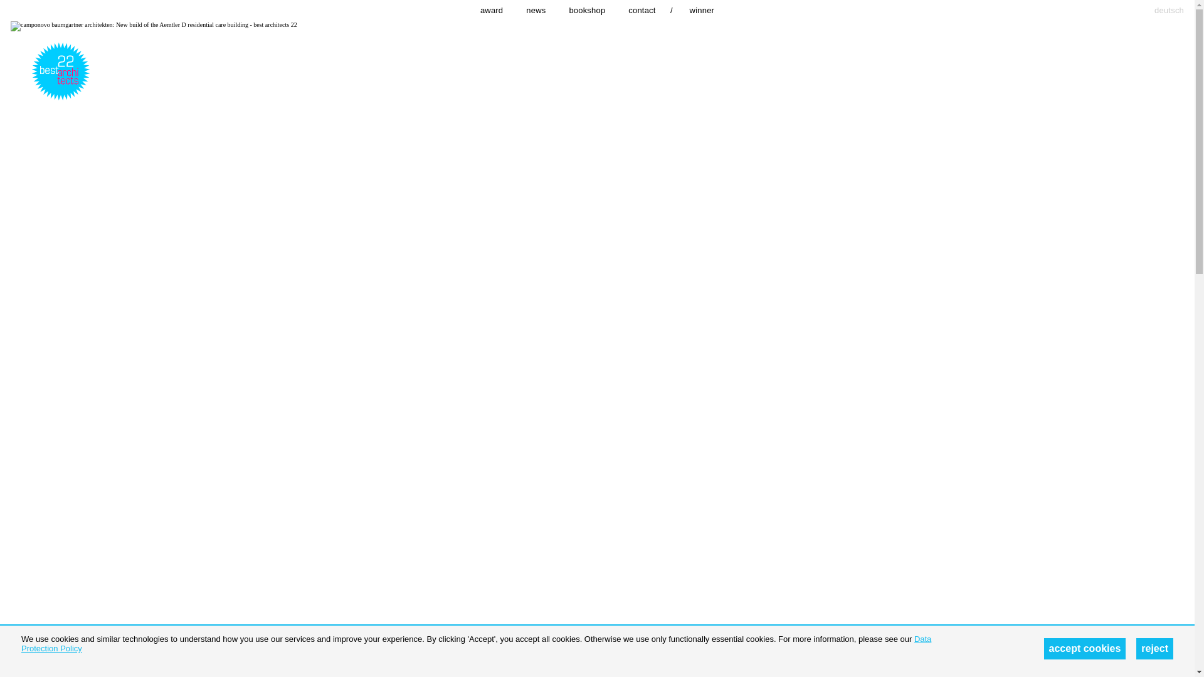 This screenshot has width=1204, height=677. I want to click on bookshop, so click(587, 10).